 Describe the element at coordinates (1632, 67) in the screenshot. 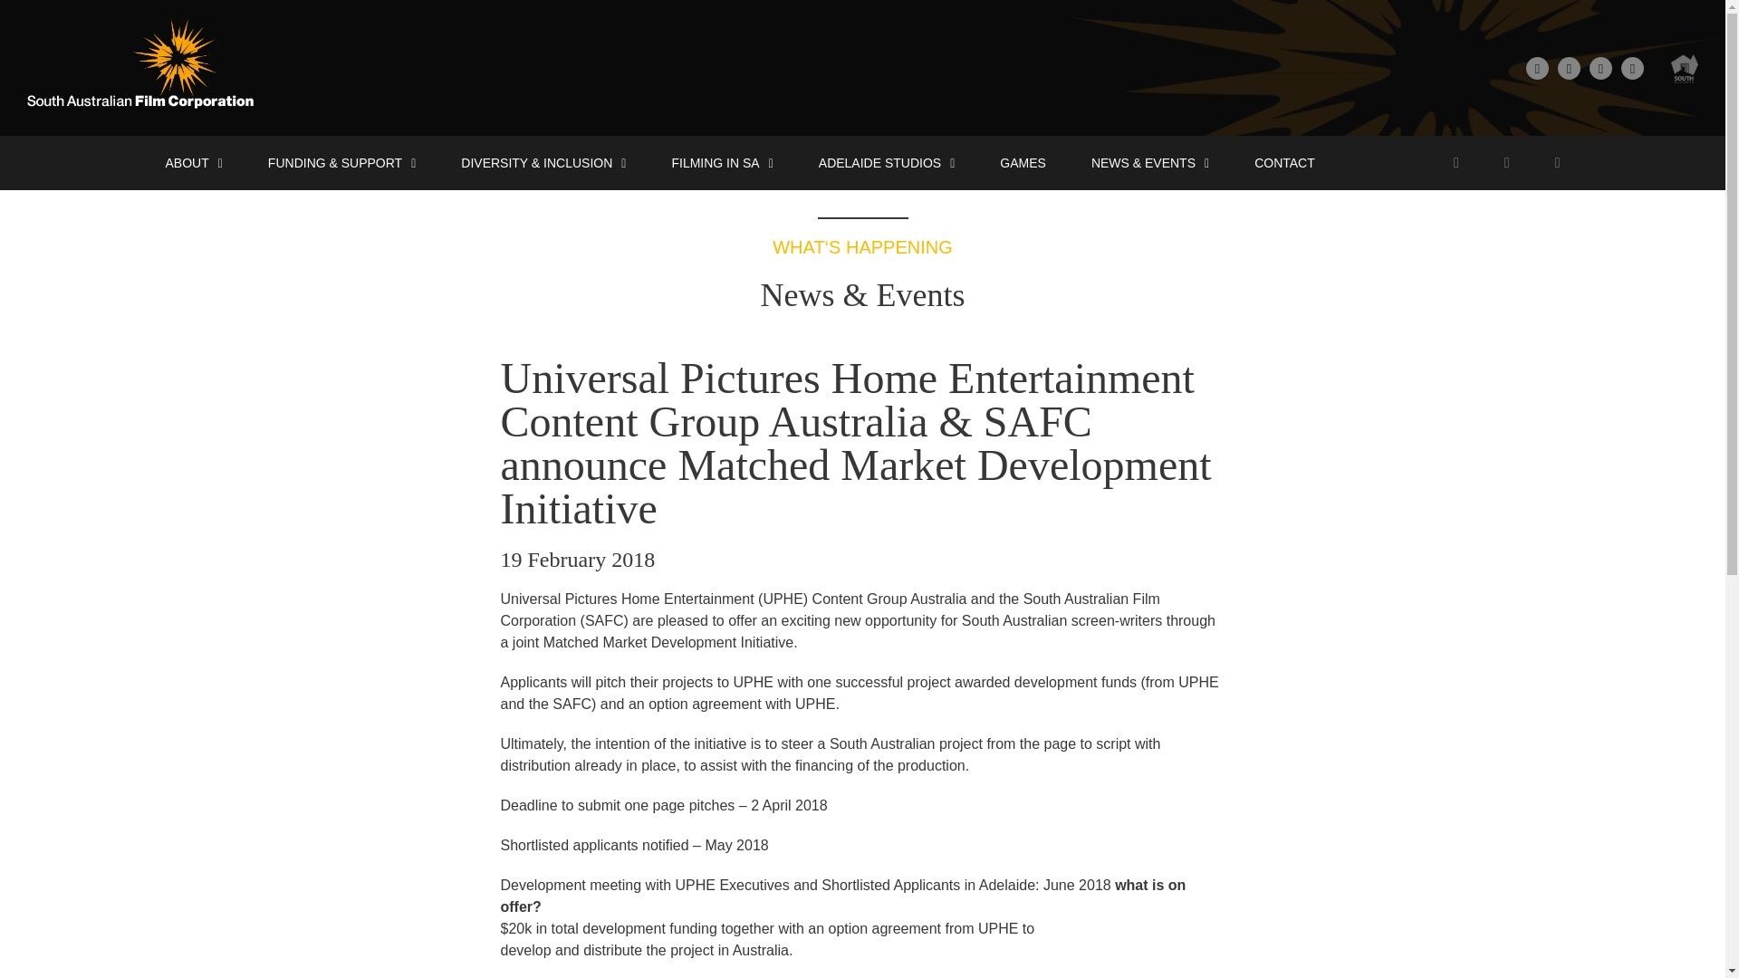

I see `Instagram` at that location.